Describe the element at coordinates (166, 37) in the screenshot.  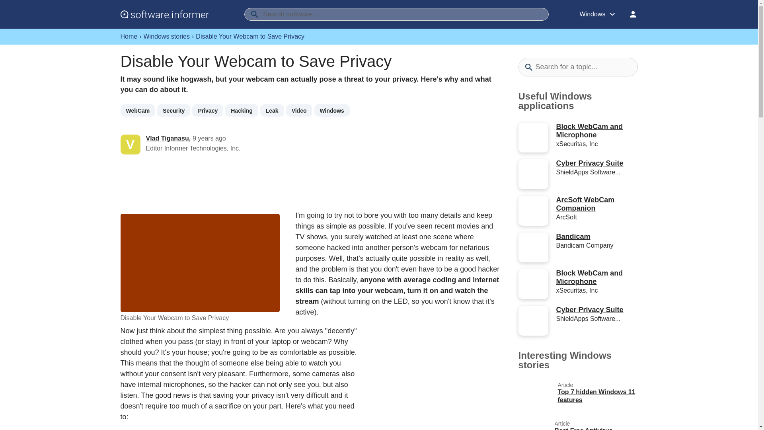
I see `Windows stories` at that location.